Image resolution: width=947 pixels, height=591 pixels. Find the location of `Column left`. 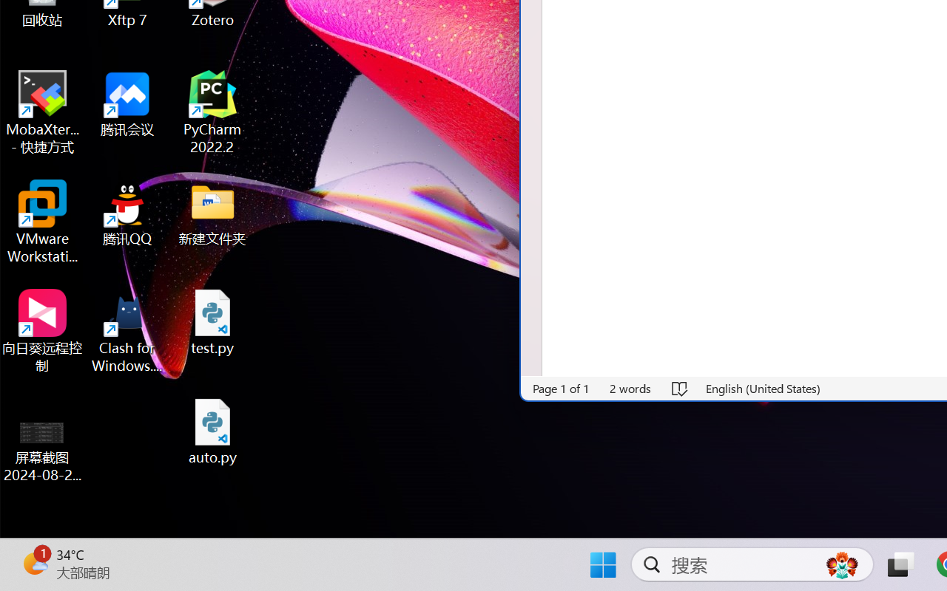

Column left is located at coordinates (530, 366).